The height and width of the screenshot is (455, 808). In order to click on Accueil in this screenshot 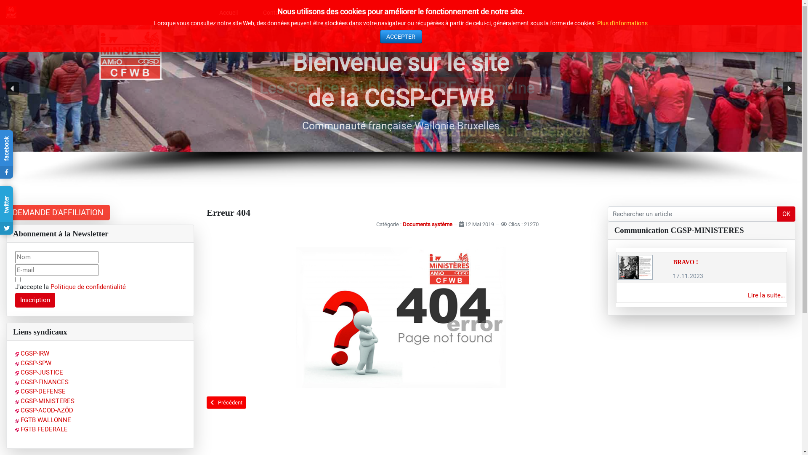, I will do `click(229, 13)`.